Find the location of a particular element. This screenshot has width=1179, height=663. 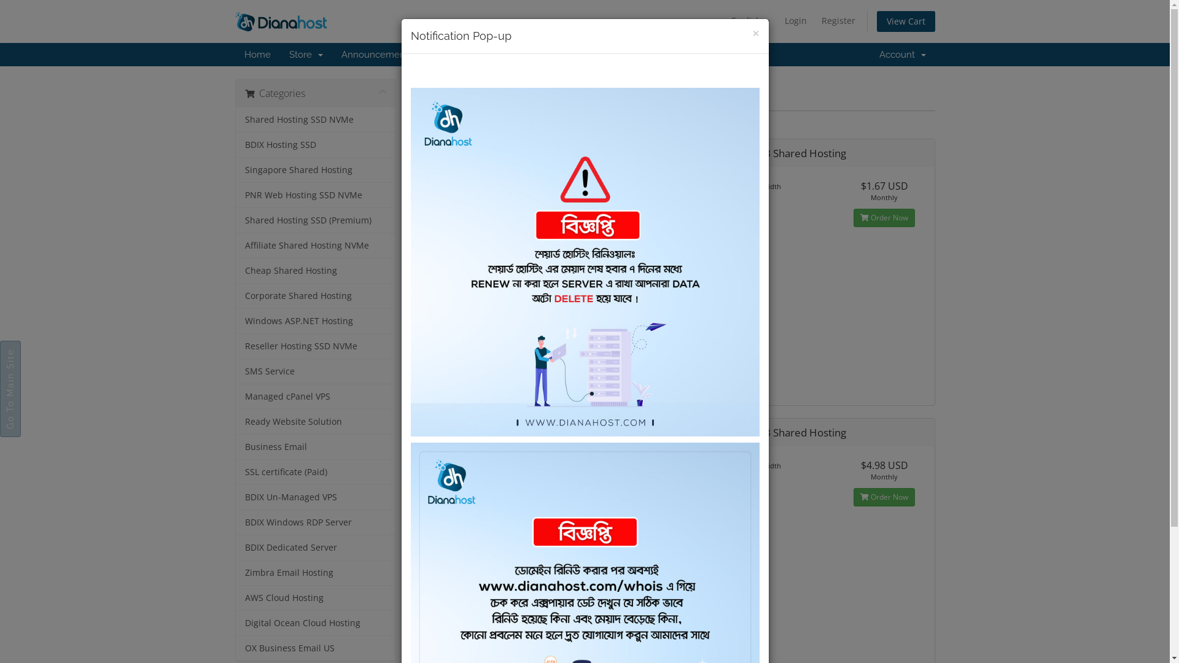

Affiliates is located at coordinates (620, 55).